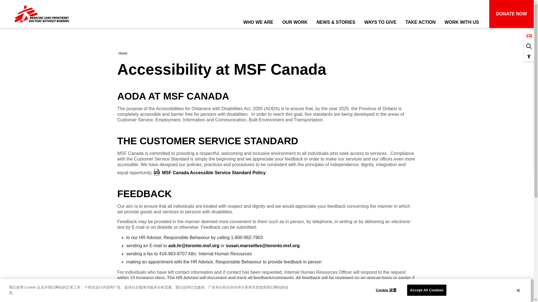 The width and height of the screenshot is (538, 302). I want to click on WAYS TO GIVE, so click(380, 15).